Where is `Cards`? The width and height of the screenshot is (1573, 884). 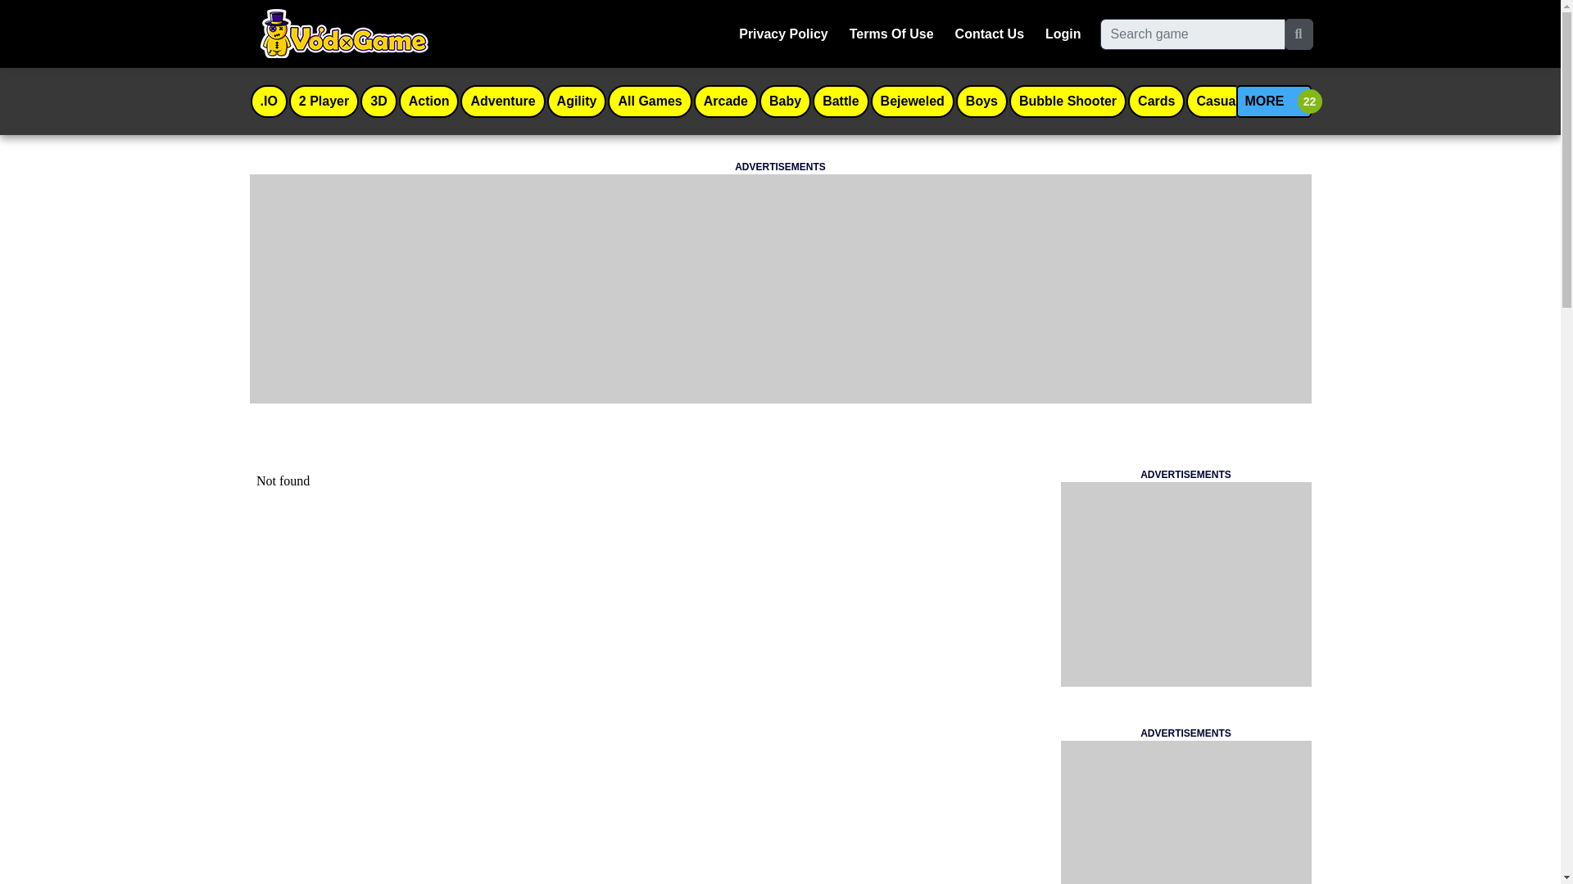
Cards is located at coordinates (1157, 101).